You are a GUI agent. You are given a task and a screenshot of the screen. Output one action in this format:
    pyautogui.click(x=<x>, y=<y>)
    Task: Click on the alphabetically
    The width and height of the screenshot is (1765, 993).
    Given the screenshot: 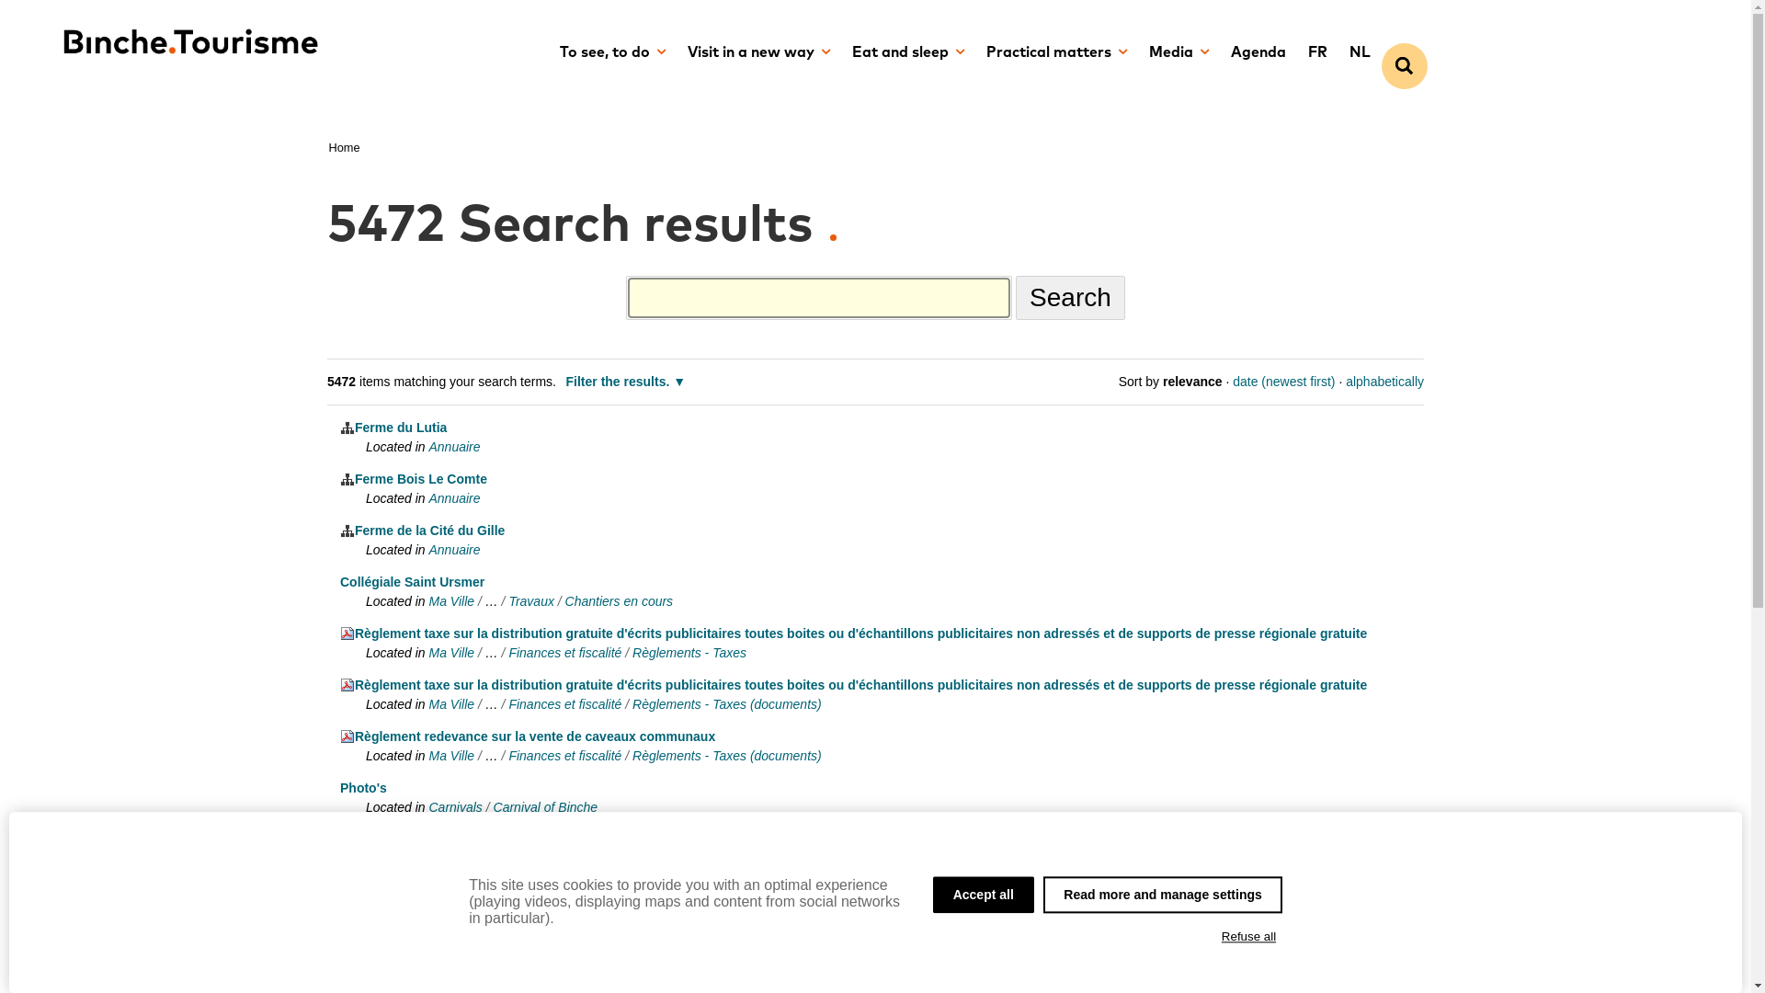 What is the action you would take?
    pyautogui.click(x=1384, y=382)
    